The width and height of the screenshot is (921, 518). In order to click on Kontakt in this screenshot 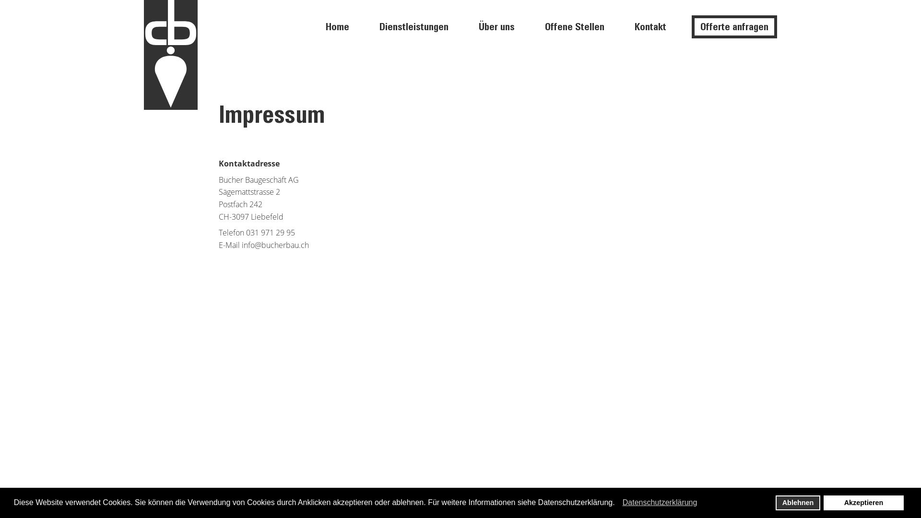, I will do `click(650, 27)`.